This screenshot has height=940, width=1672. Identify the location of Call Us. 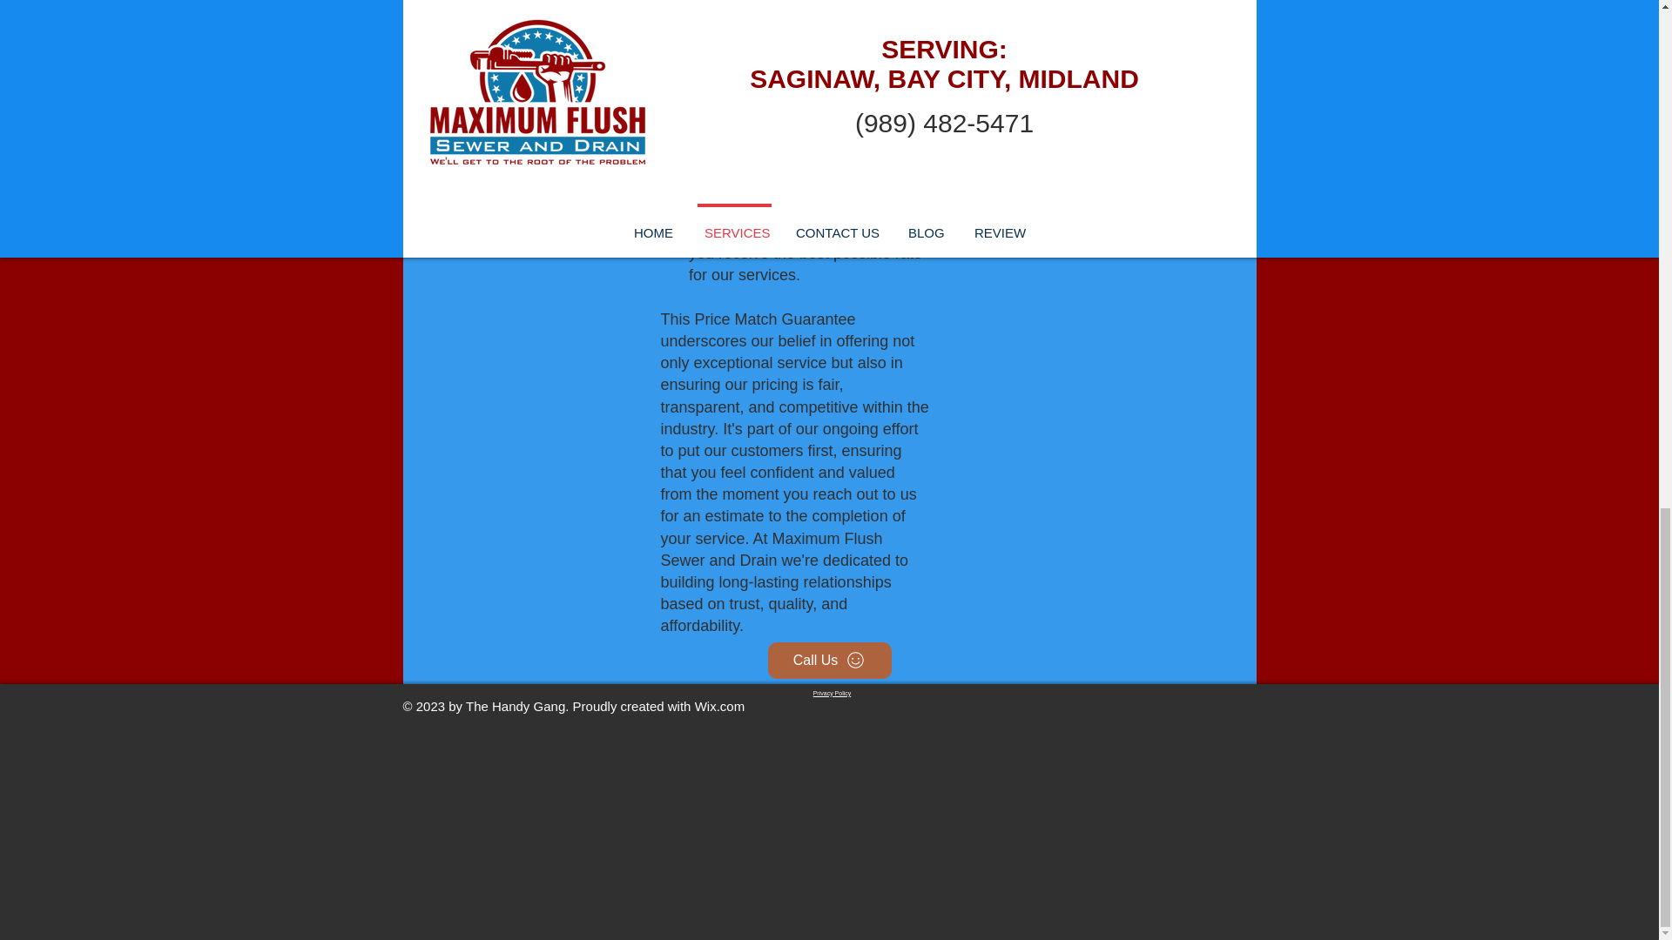
(829, 660).